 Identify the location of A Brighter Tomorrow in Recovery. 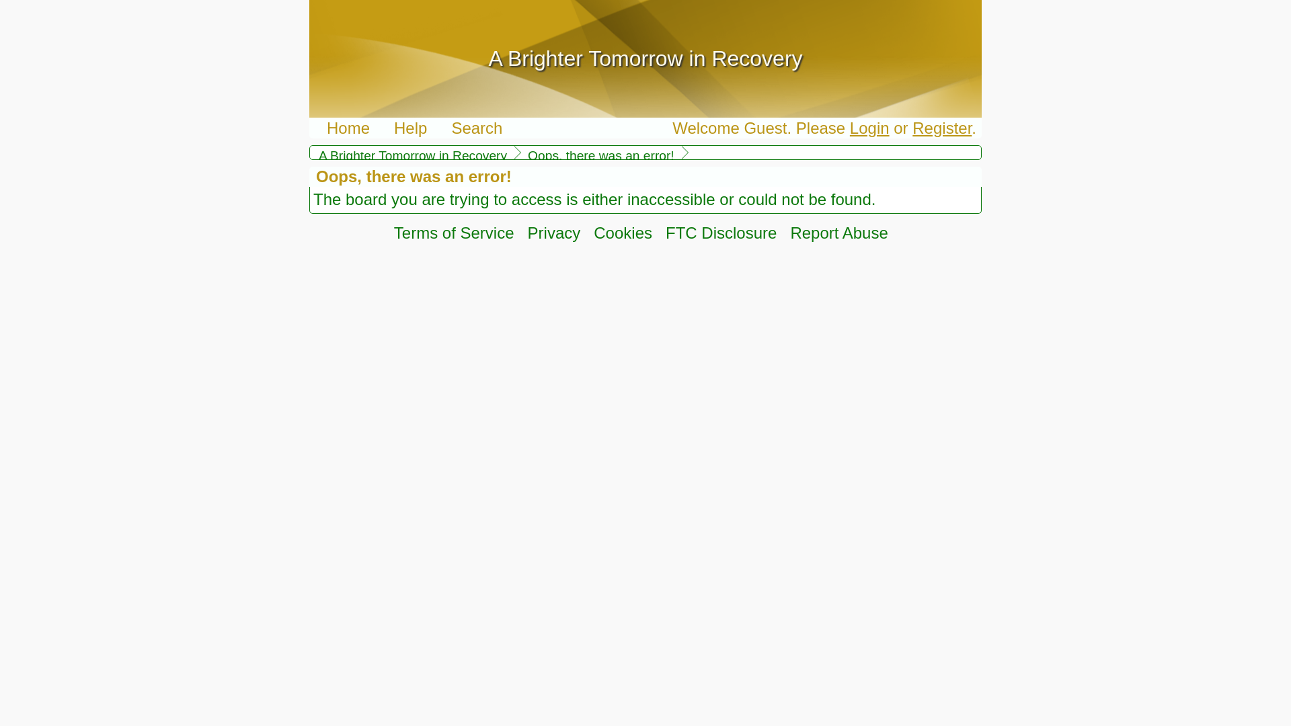
(644, 58).